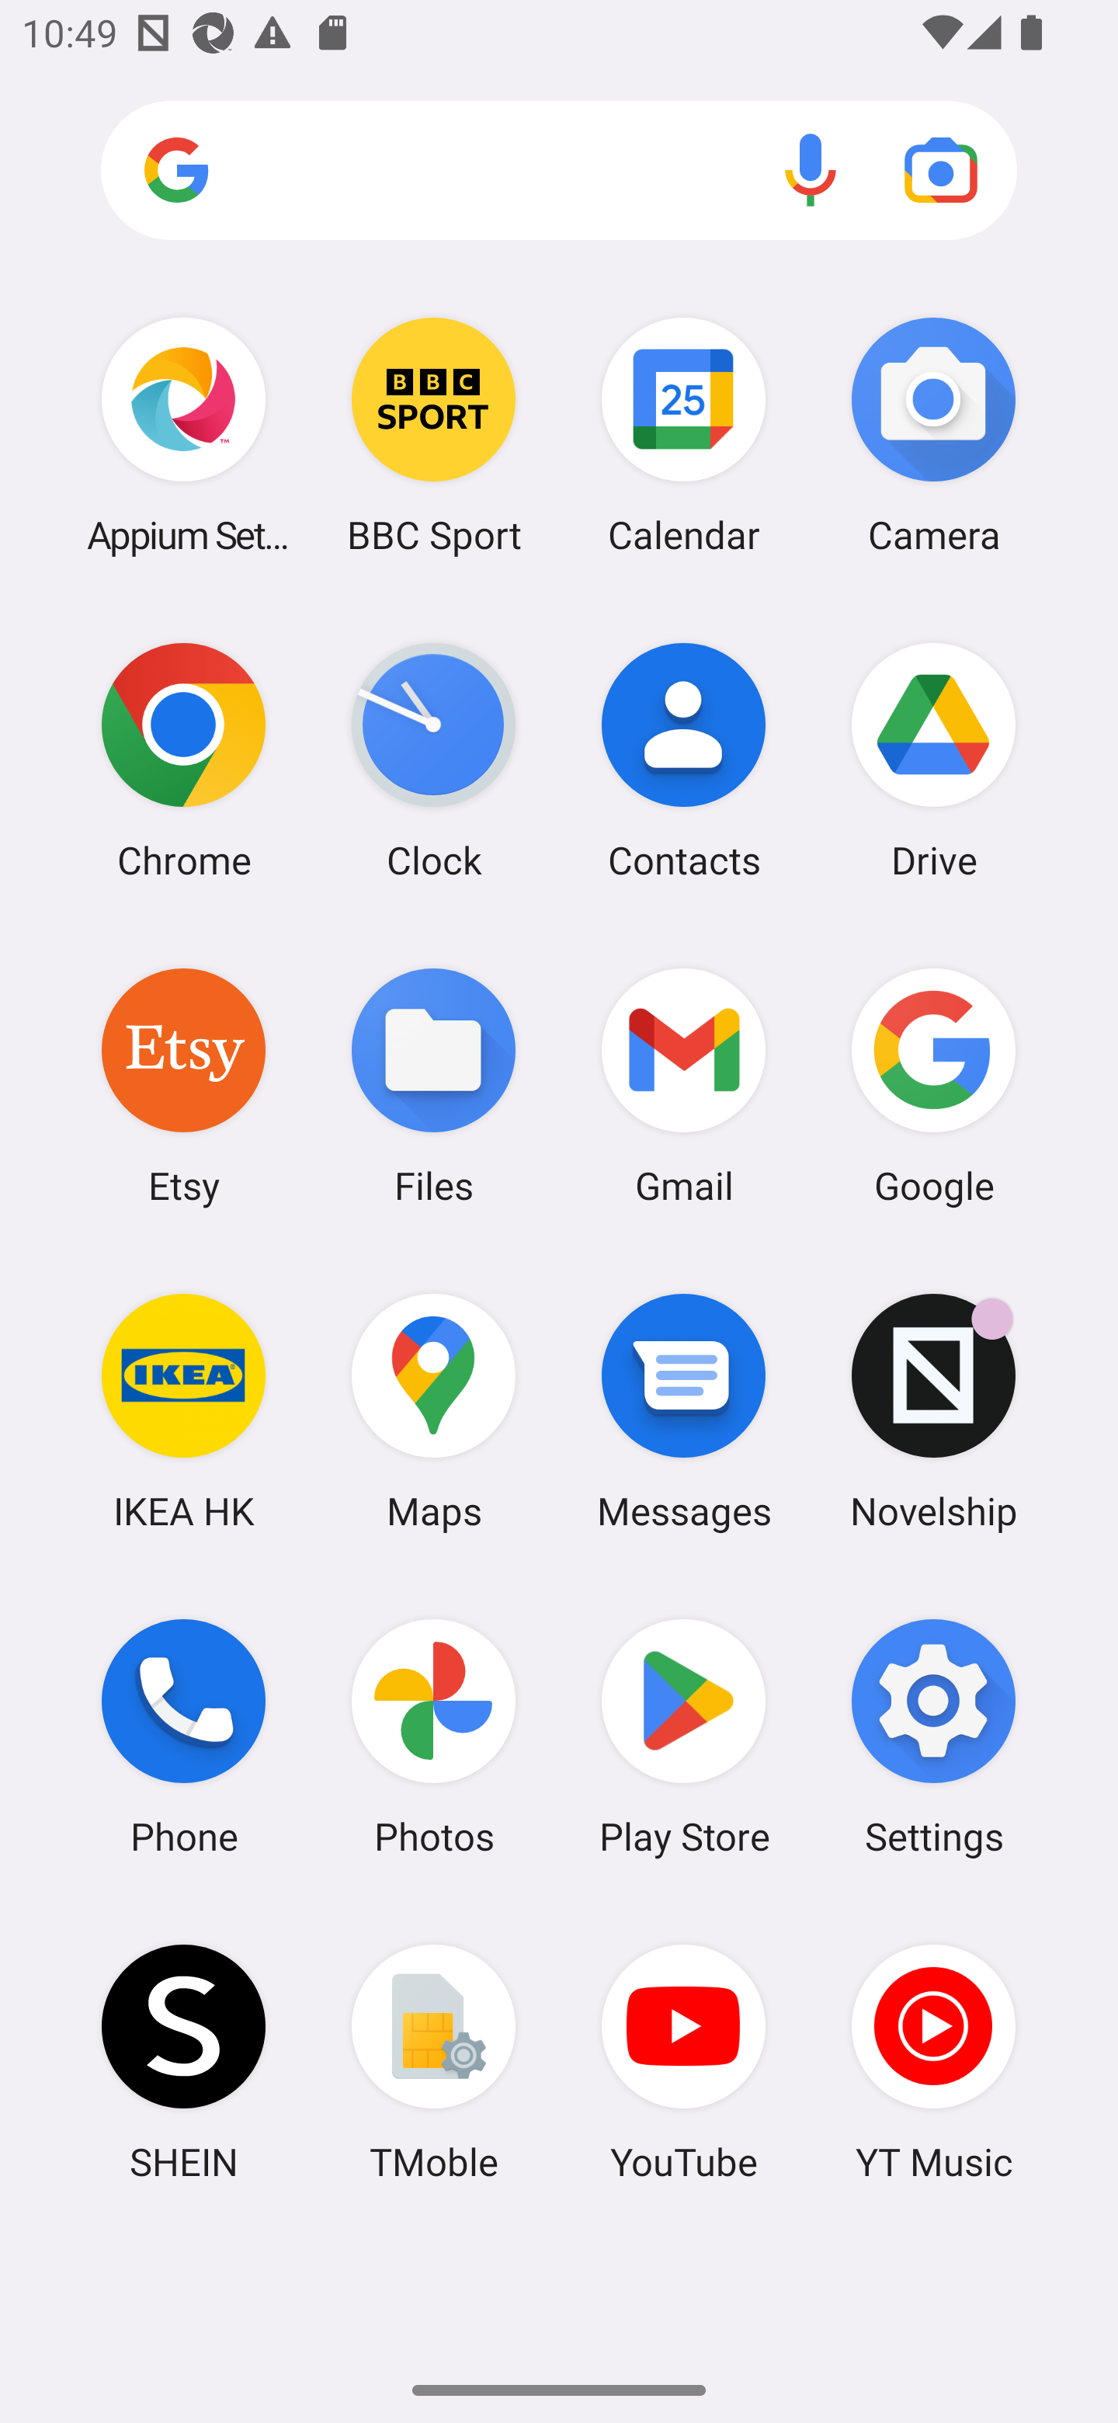 This screenshot has height=2423, width=1118. Describe the element at coordinates (933, 760) in the screenshot. I see `Drive` at that location.